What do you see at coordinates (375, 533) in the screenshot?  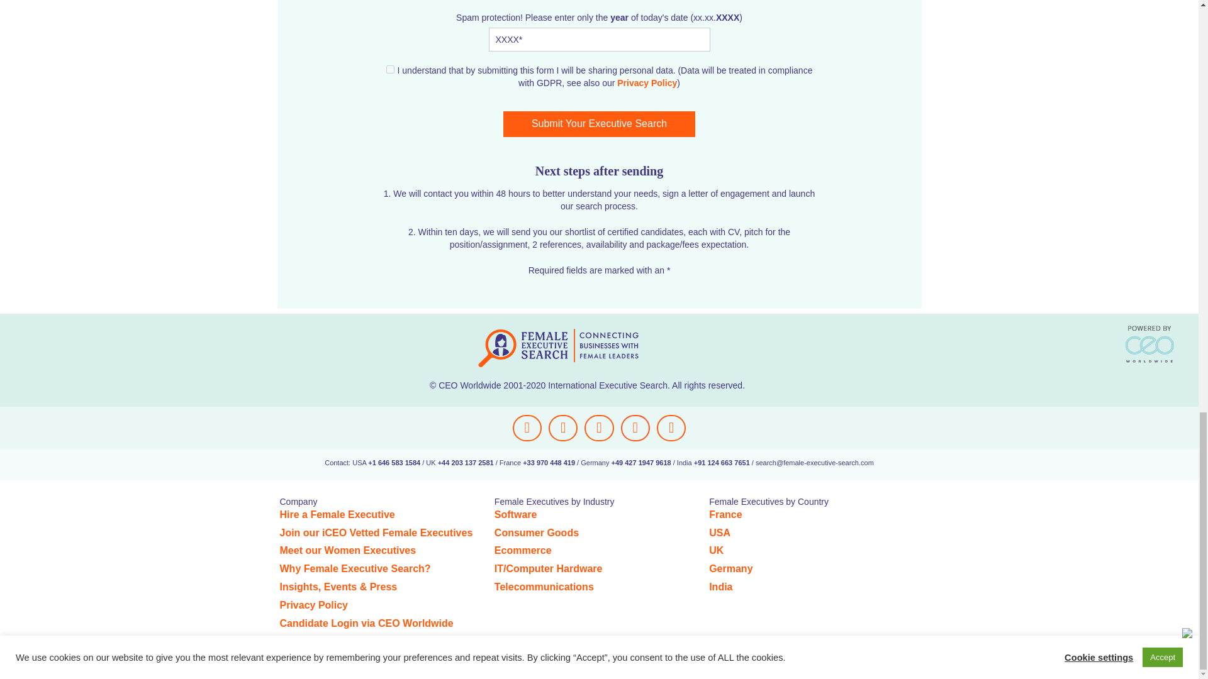 I see `Join our iCEO Vetted Female Executives` at bounding box center [375, 533].